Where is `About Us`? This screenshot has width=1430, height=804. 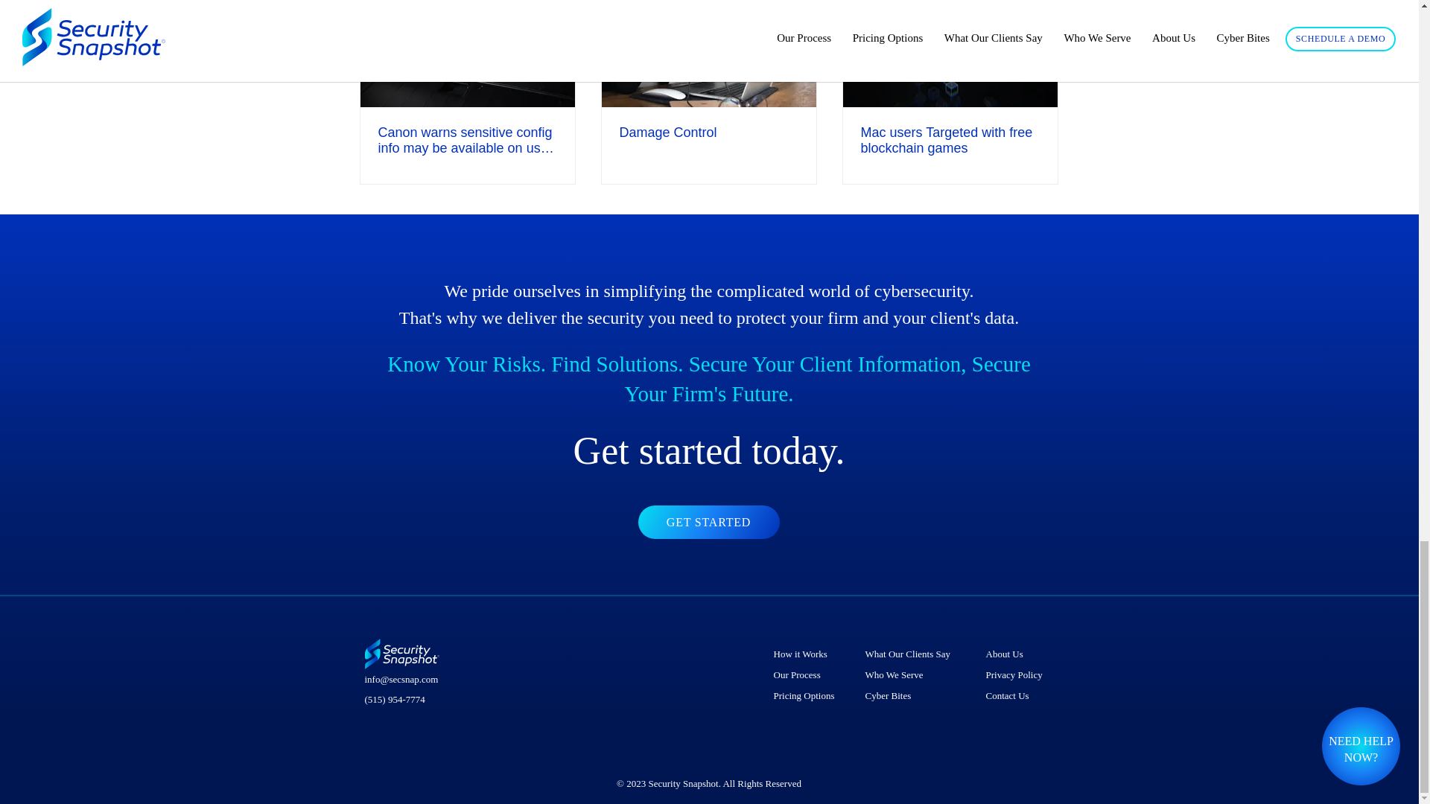
About Us is located at coordinates (1015, 654).